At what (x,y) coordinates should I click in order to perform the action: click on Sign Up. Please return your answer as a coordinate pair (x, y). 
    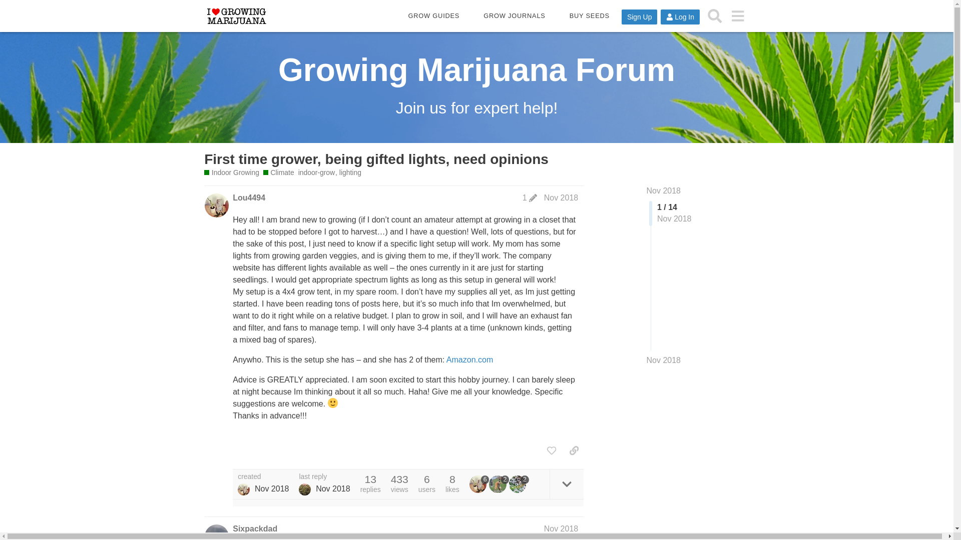
    Looking at the image, I should click on (640, 17).